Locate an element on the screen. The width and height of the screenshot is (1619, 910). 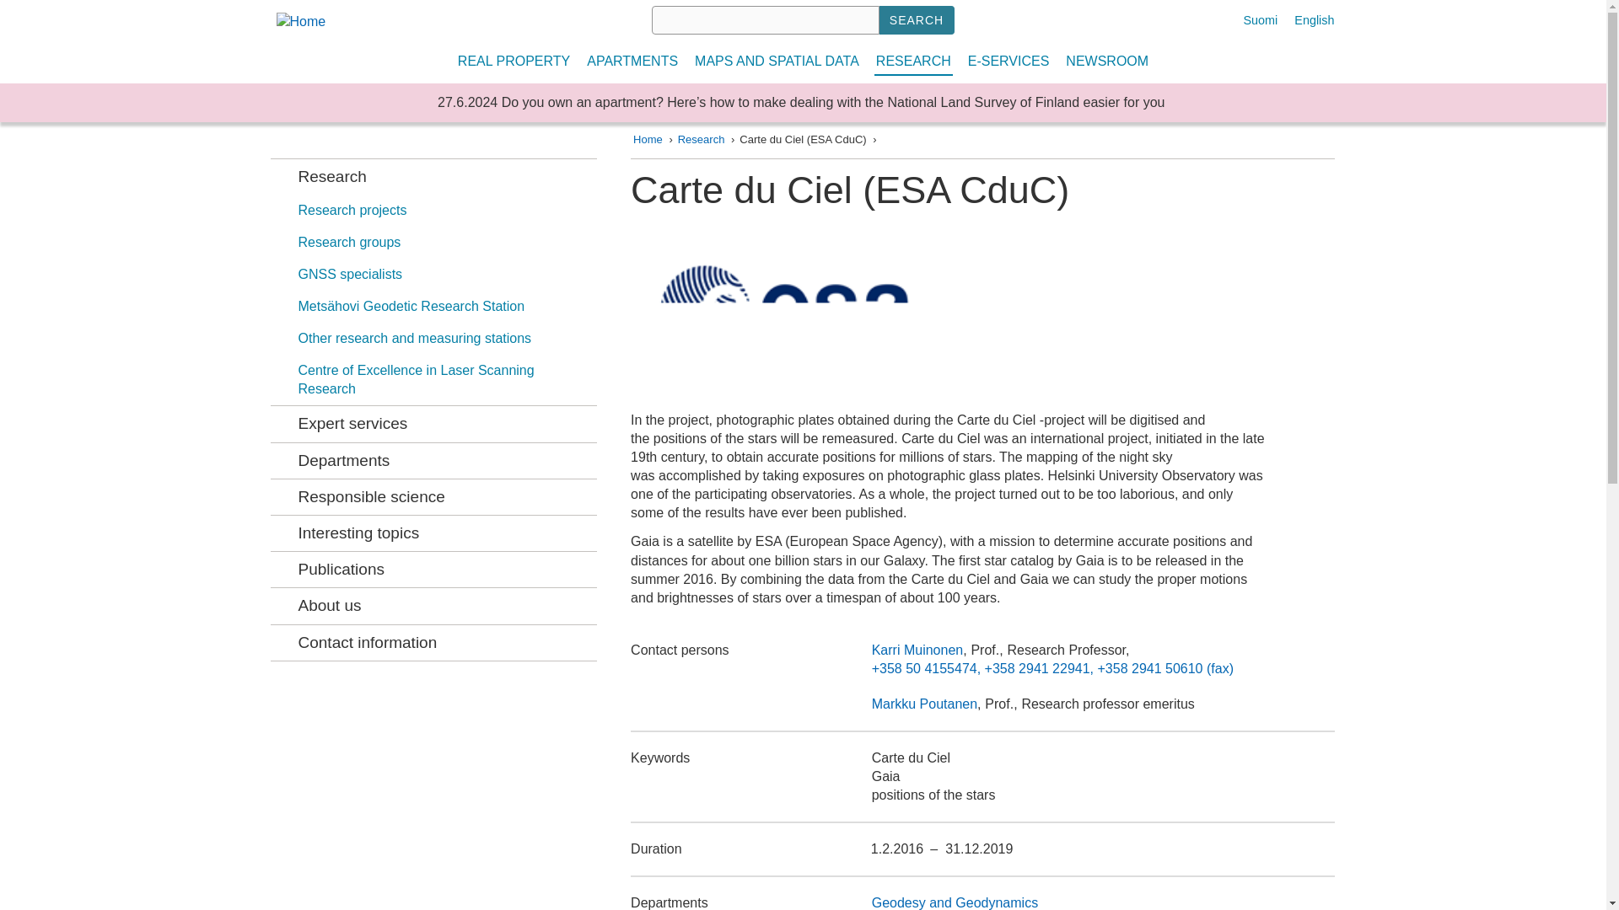
NATIONAL LAND SURVEY OF FINLAND is located at coordinates (331, 42).